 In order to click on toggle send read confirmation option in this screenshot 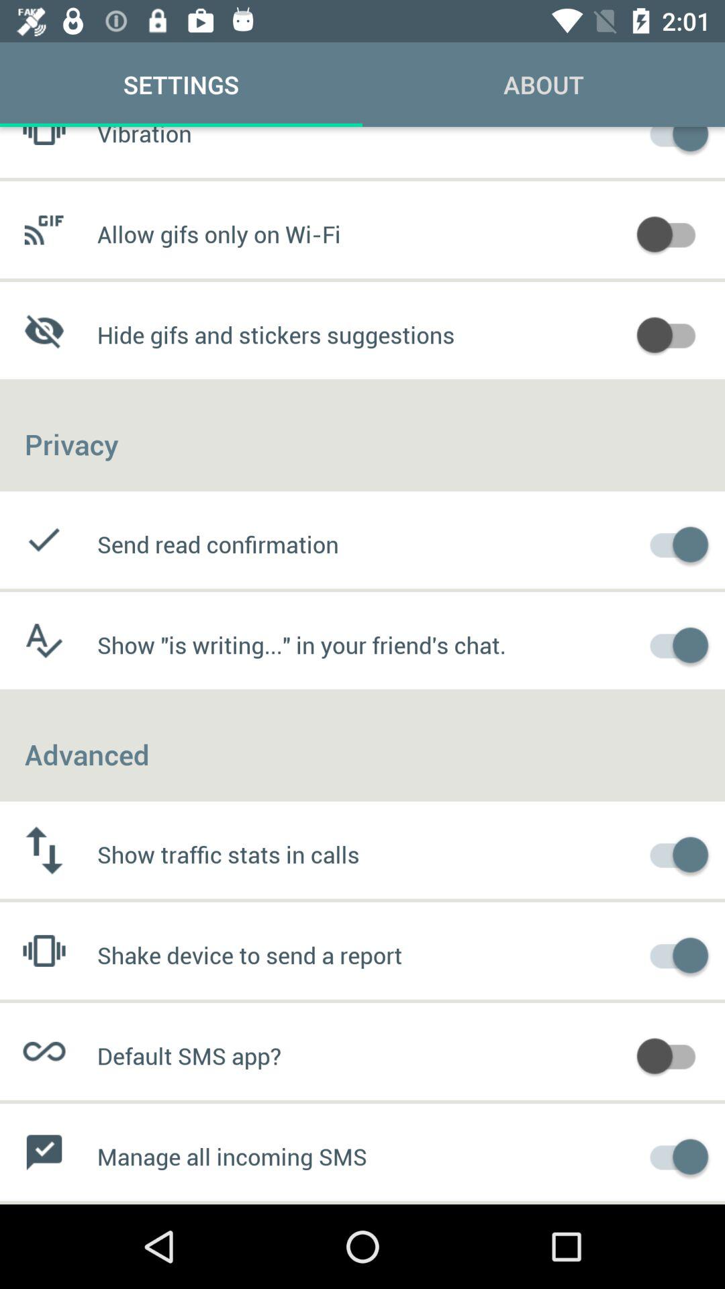, I will do `click(673, 542)`.